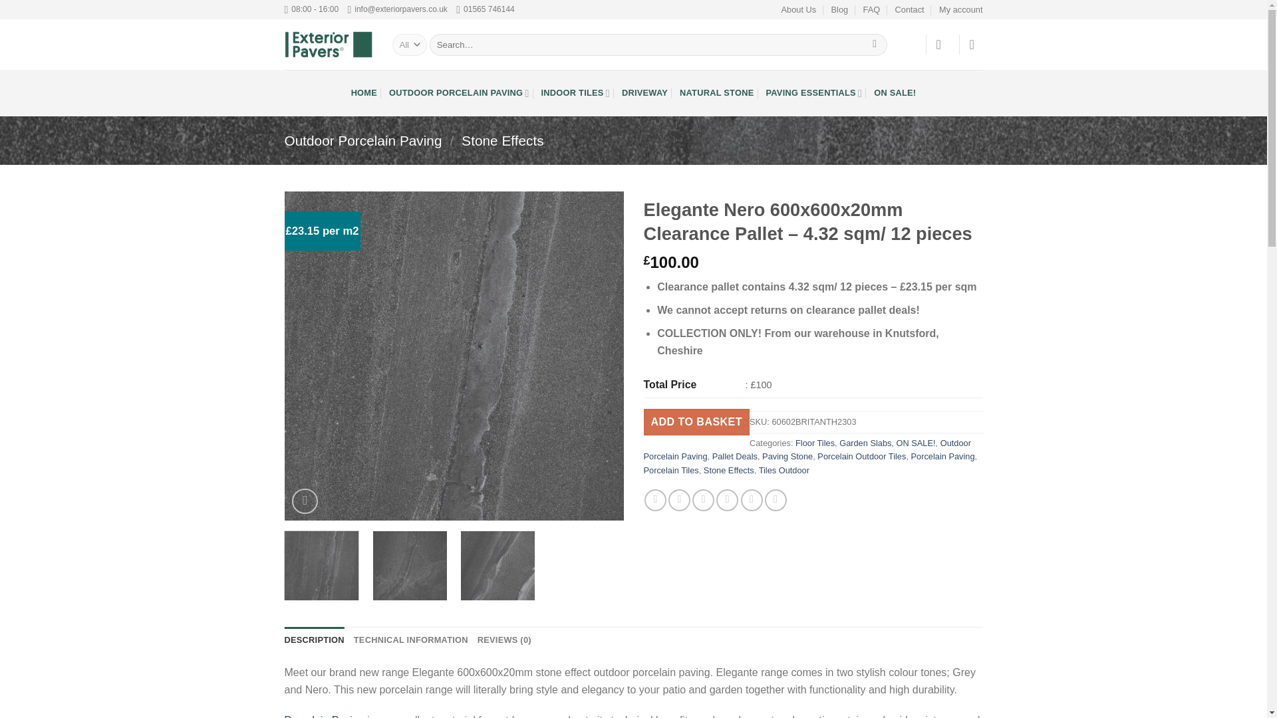  What do you see at coordinates (839, 10) in the screenshot?
I see `Blog` at bounding box center [839, 10].